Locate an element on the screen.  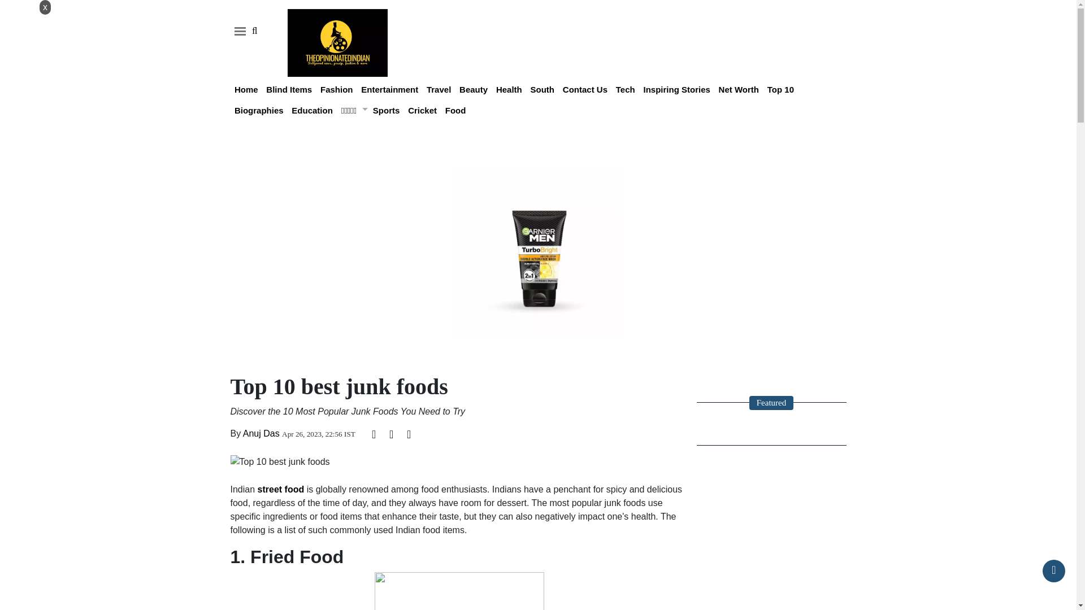
Top 10 is located at coordinates (780, 89).